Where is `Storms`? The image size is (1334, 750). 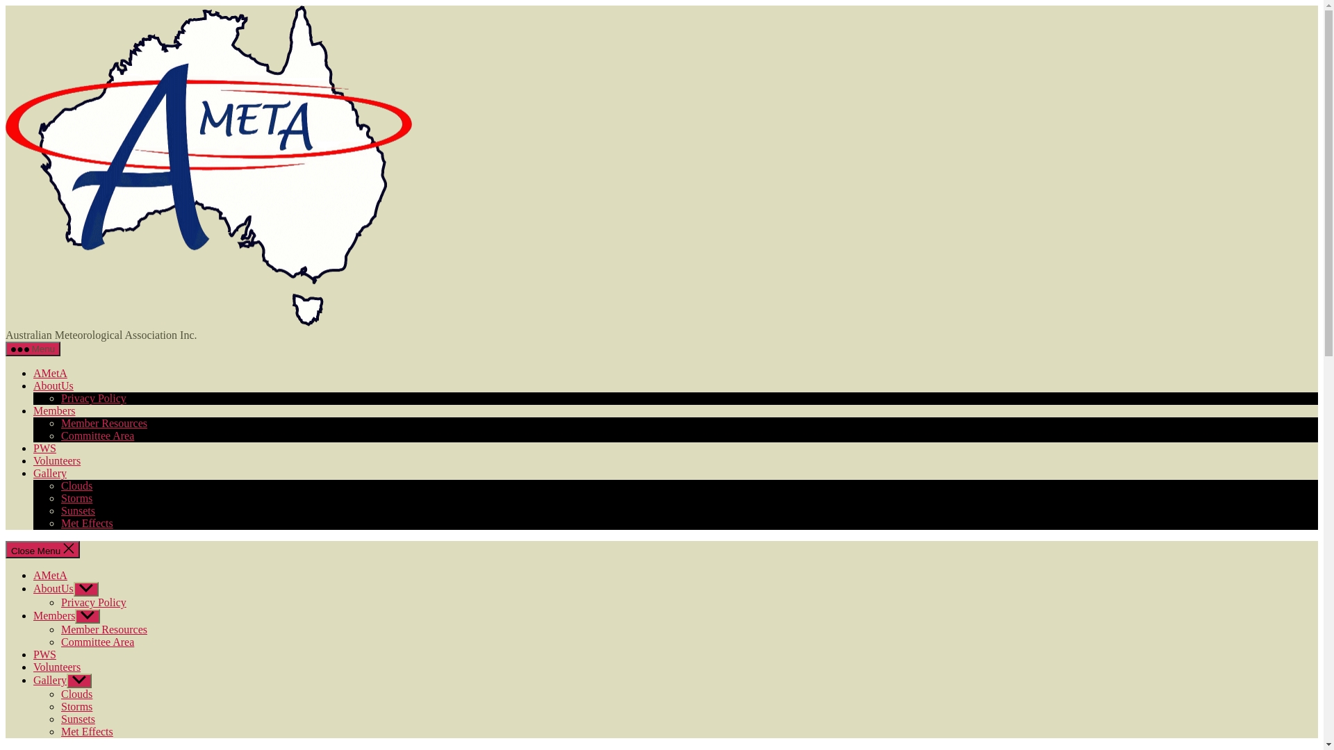
Storms is located at coordinates (76, 499).